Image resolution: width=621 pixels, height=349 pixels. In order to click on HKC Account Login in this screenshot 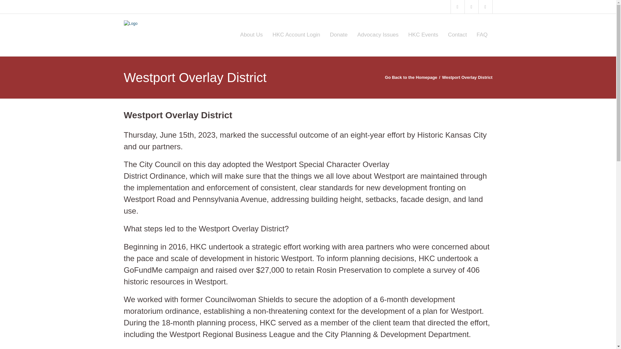, I will do `click(296, 35)`.